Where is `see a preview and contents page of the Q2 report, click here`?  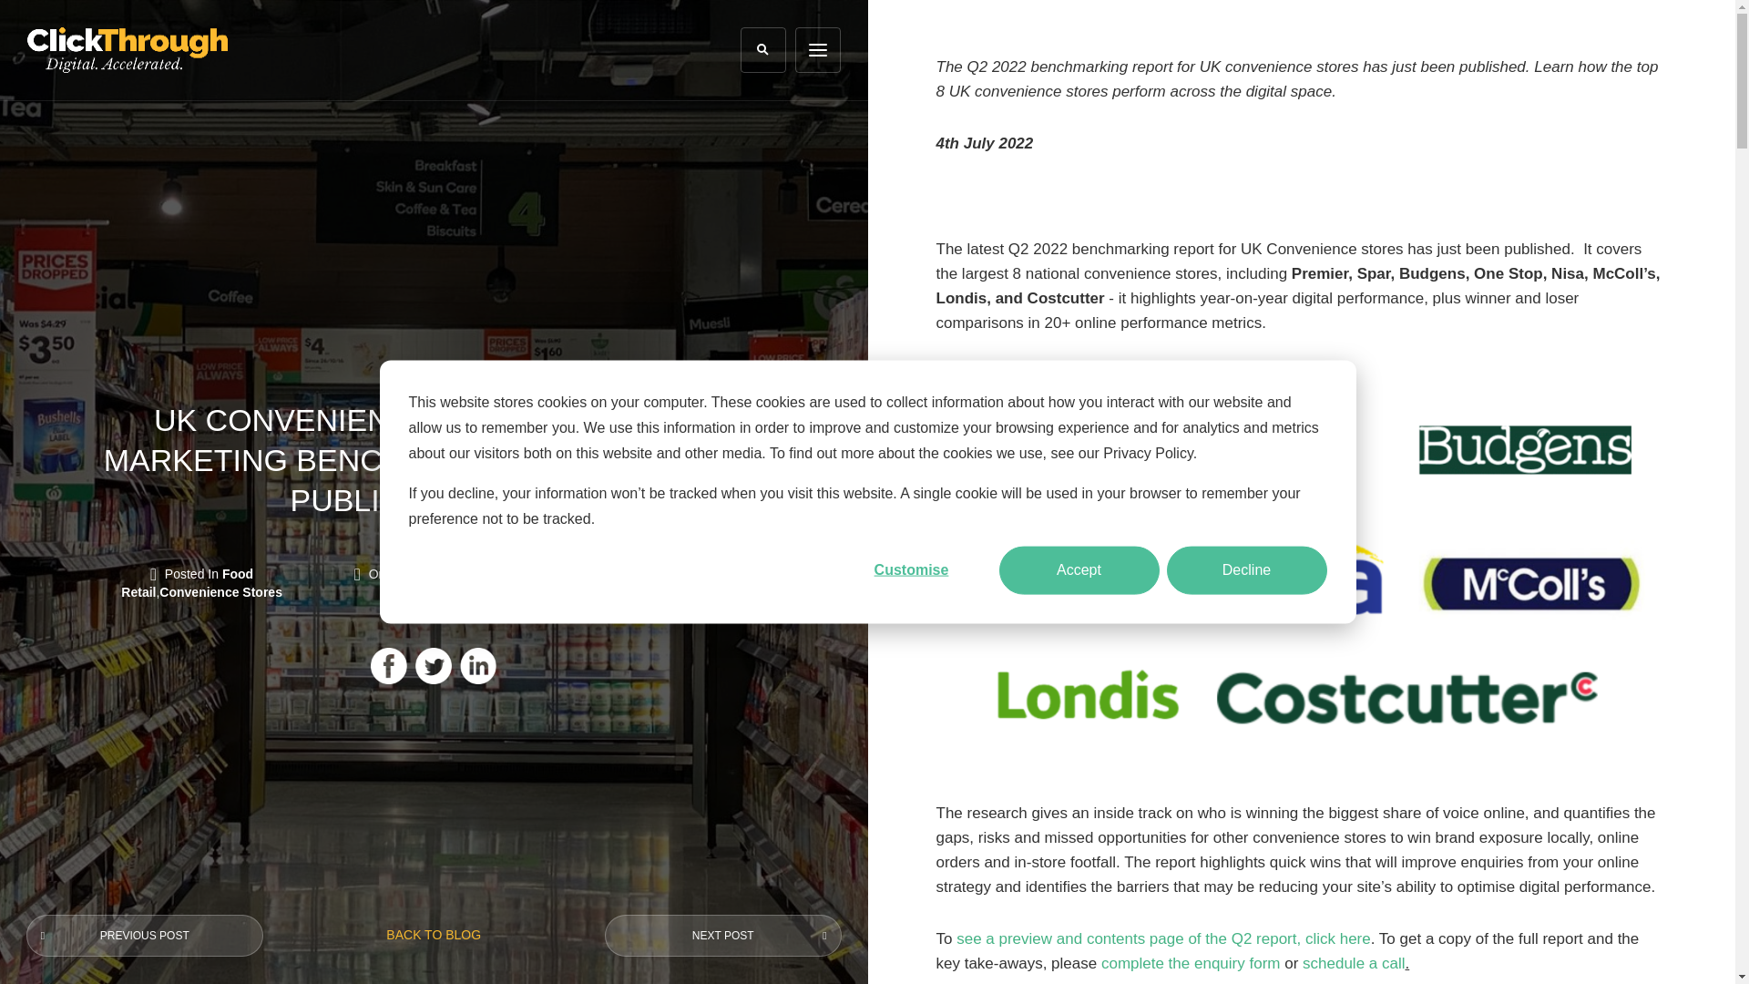
see a preview and contents page of the Q2 report, click here is located at coordinates (1164, 938).